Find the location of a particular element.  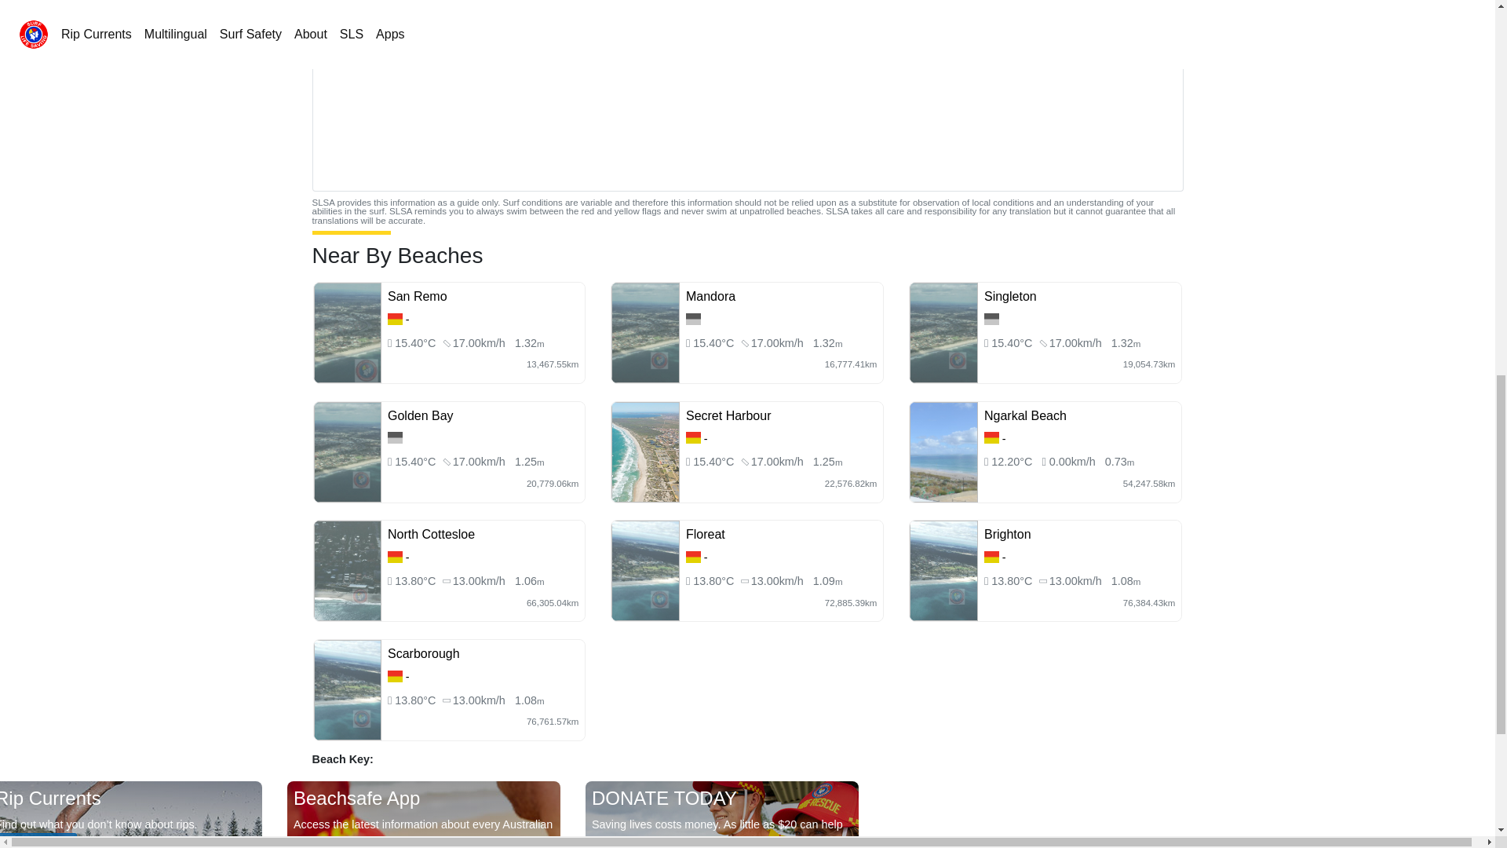

Sunny. is located at coordinates (714, 462).